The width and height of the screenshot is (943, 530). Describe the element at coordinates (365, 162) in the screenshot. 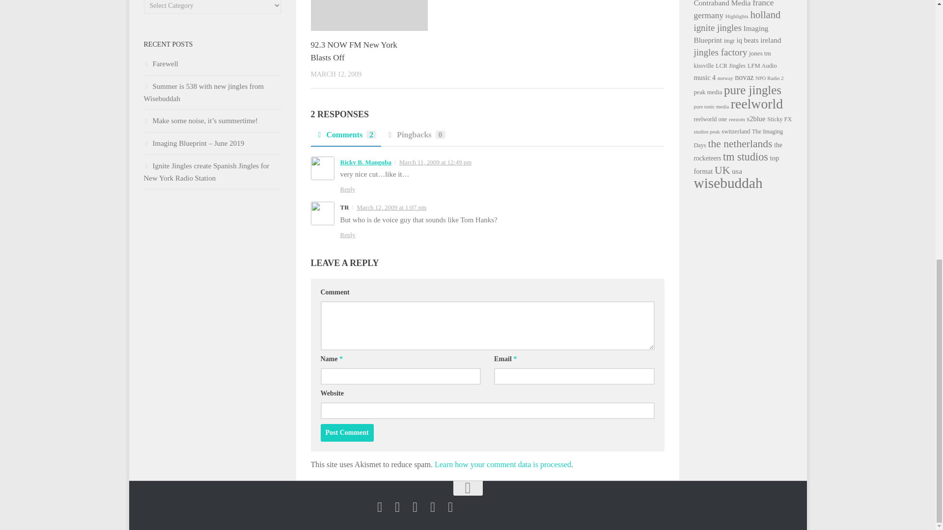

I see `Ricky B. Manguba` at that location.